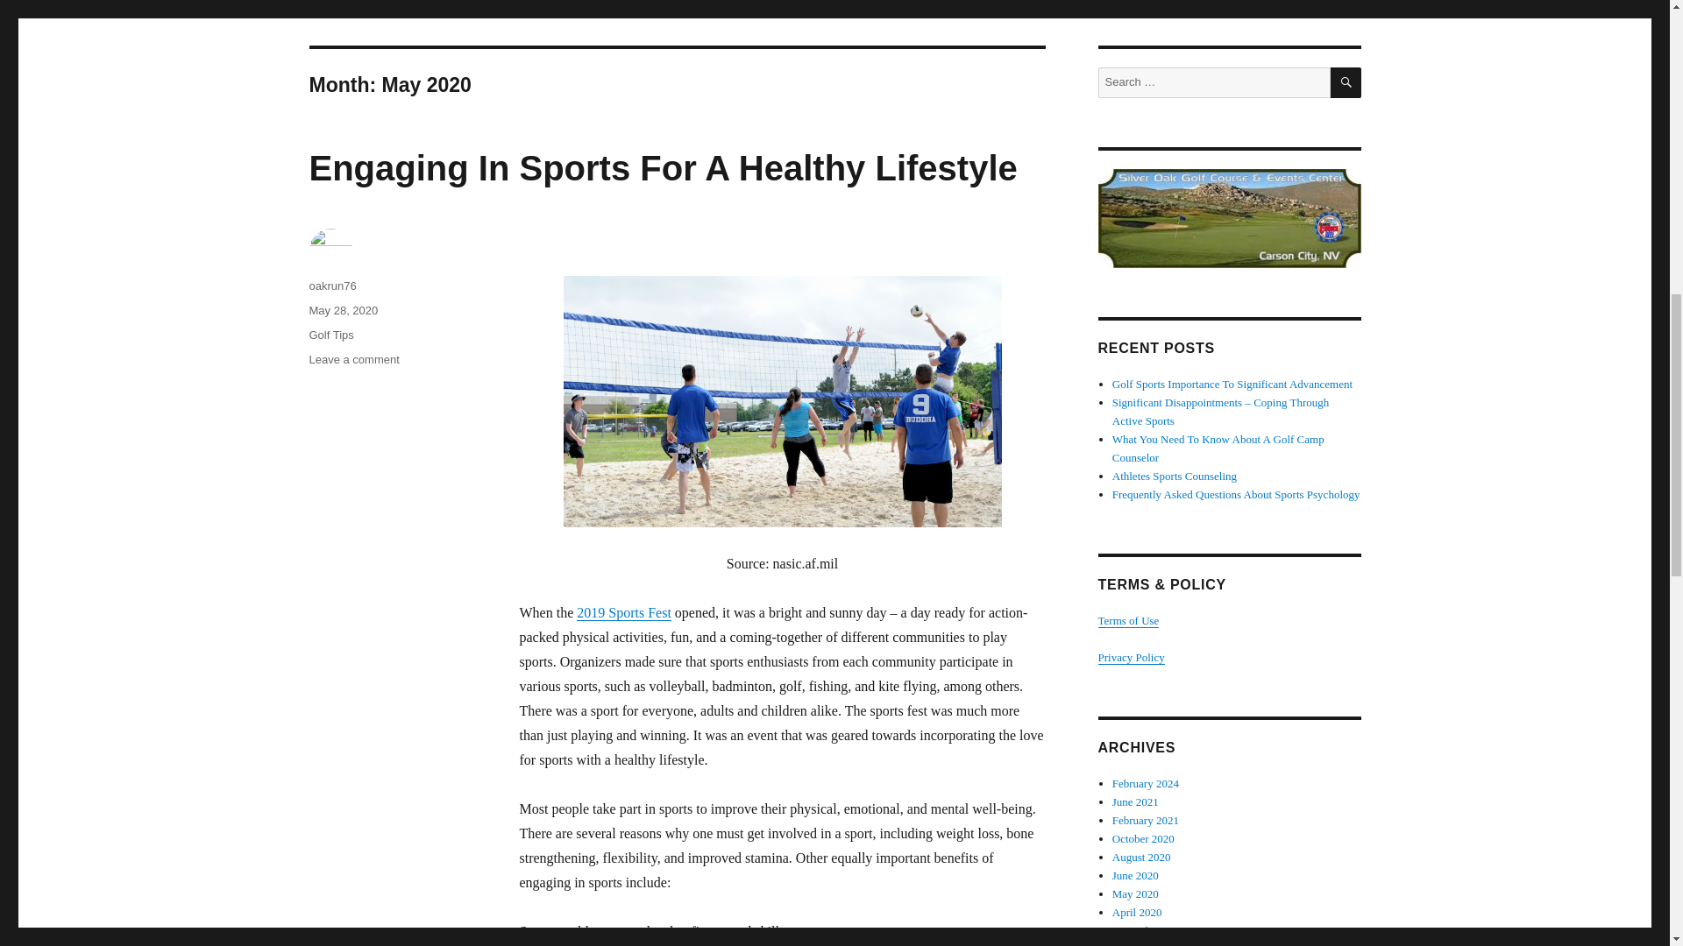 This screenshot has height=946, width=1683. What do you see at coordinates (1346, 82) in the screenshot?
I see `SEARCH` at bounding box center [1346, 82].